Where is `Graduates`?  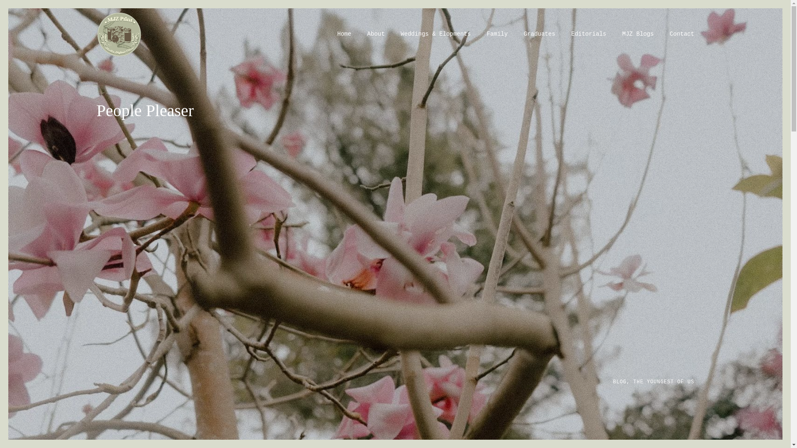 Graduates is located at coordinates (539, 34).